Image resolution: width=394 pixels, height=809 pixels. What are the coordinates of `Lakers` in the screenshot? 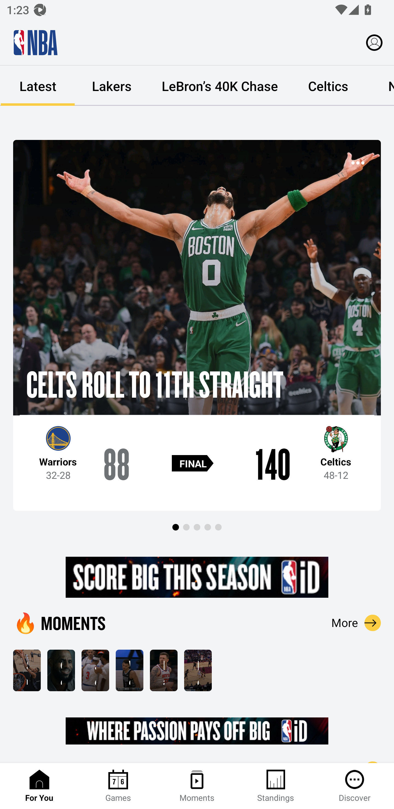 It's located at (112, 86).